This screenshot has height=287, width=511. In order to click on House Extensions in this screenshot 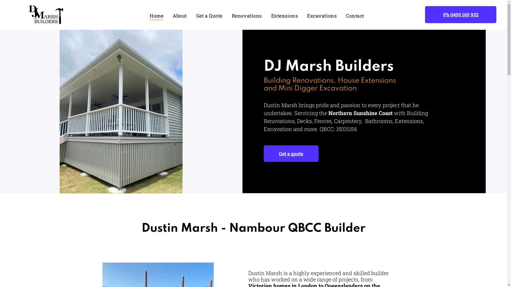, I will do `click(367, 81)`.